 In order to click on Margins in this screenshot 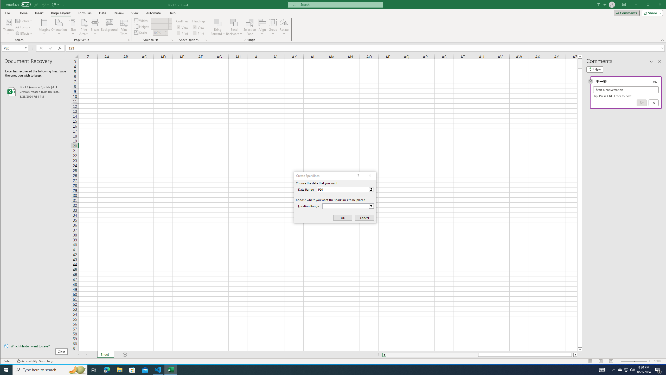, I will do `click(44, 27)`.